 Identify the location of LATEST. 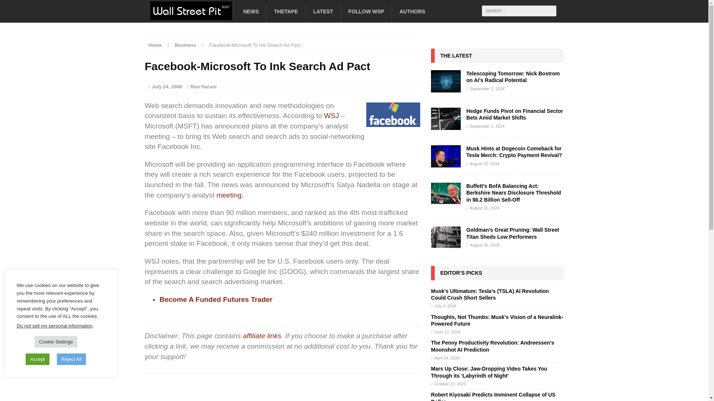
(323, 11).